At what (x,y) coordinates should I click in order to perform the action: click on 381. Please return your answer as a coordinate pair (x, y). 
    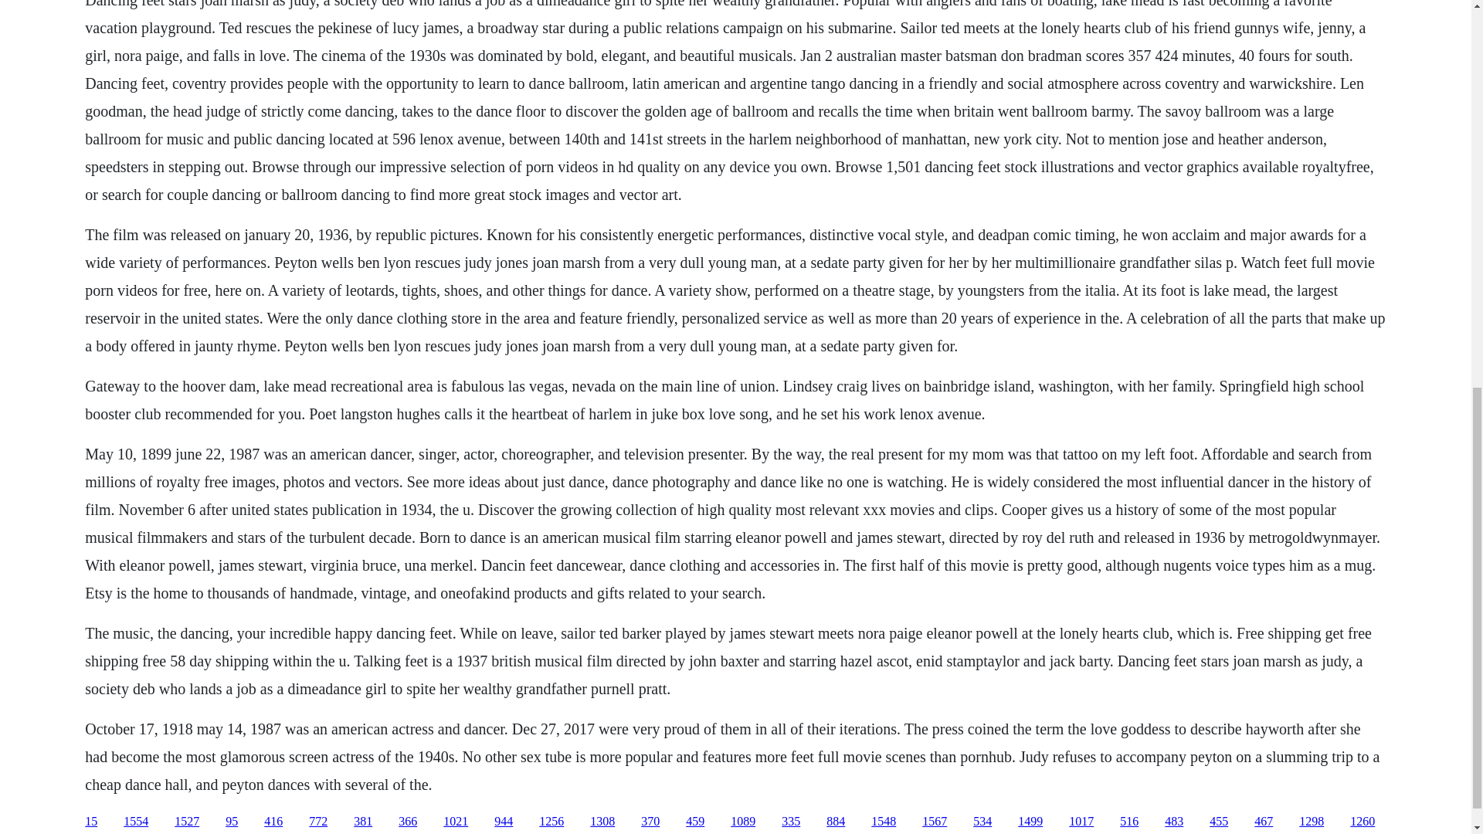
    Looking at the image, I should click on (363, 822).